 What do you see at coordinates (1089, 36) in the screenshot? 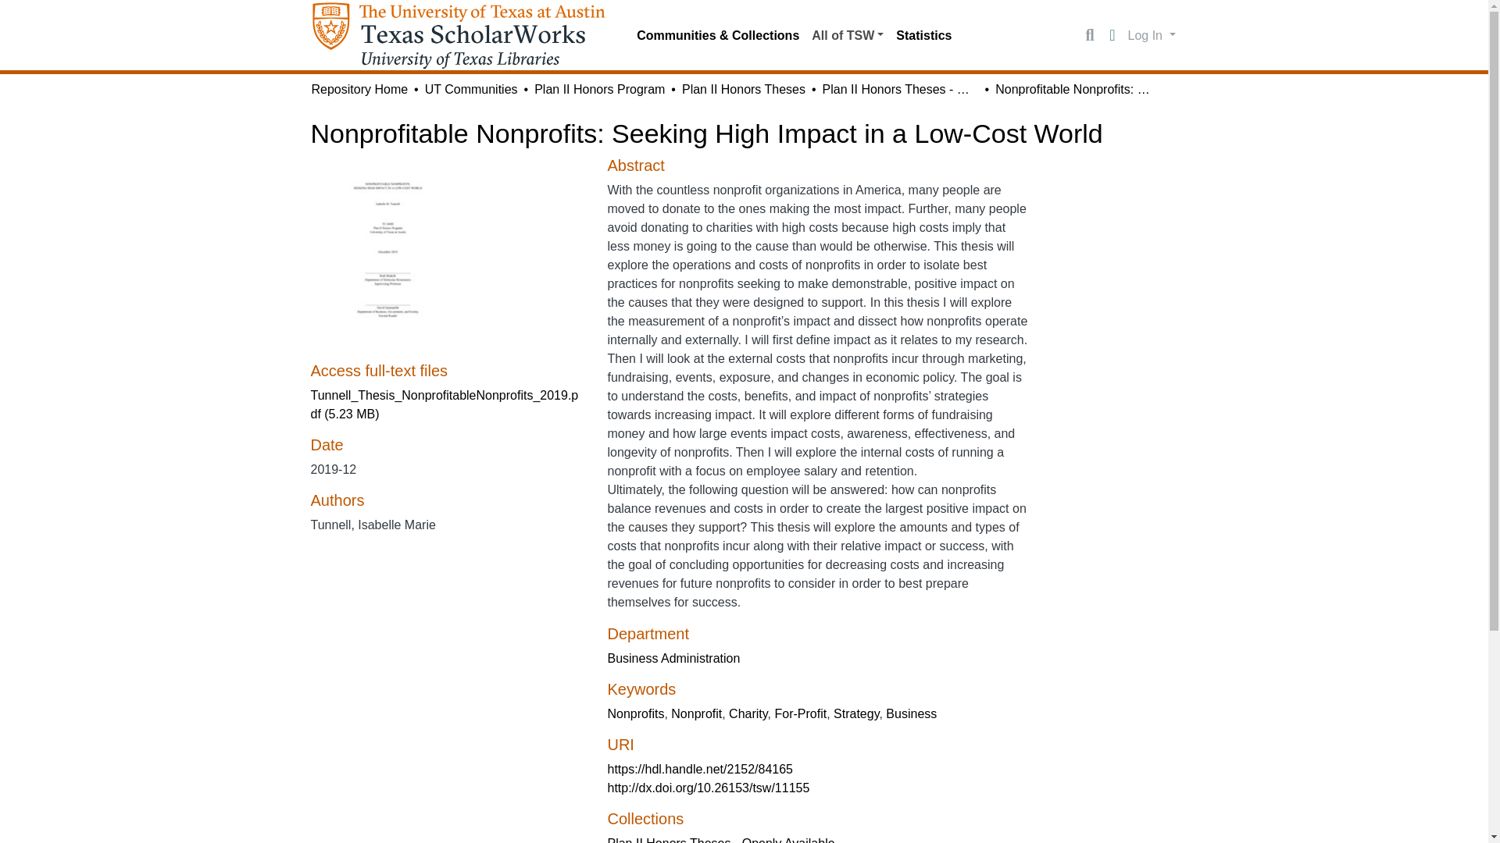
I see `Search` at bounding box center [1089, 36].